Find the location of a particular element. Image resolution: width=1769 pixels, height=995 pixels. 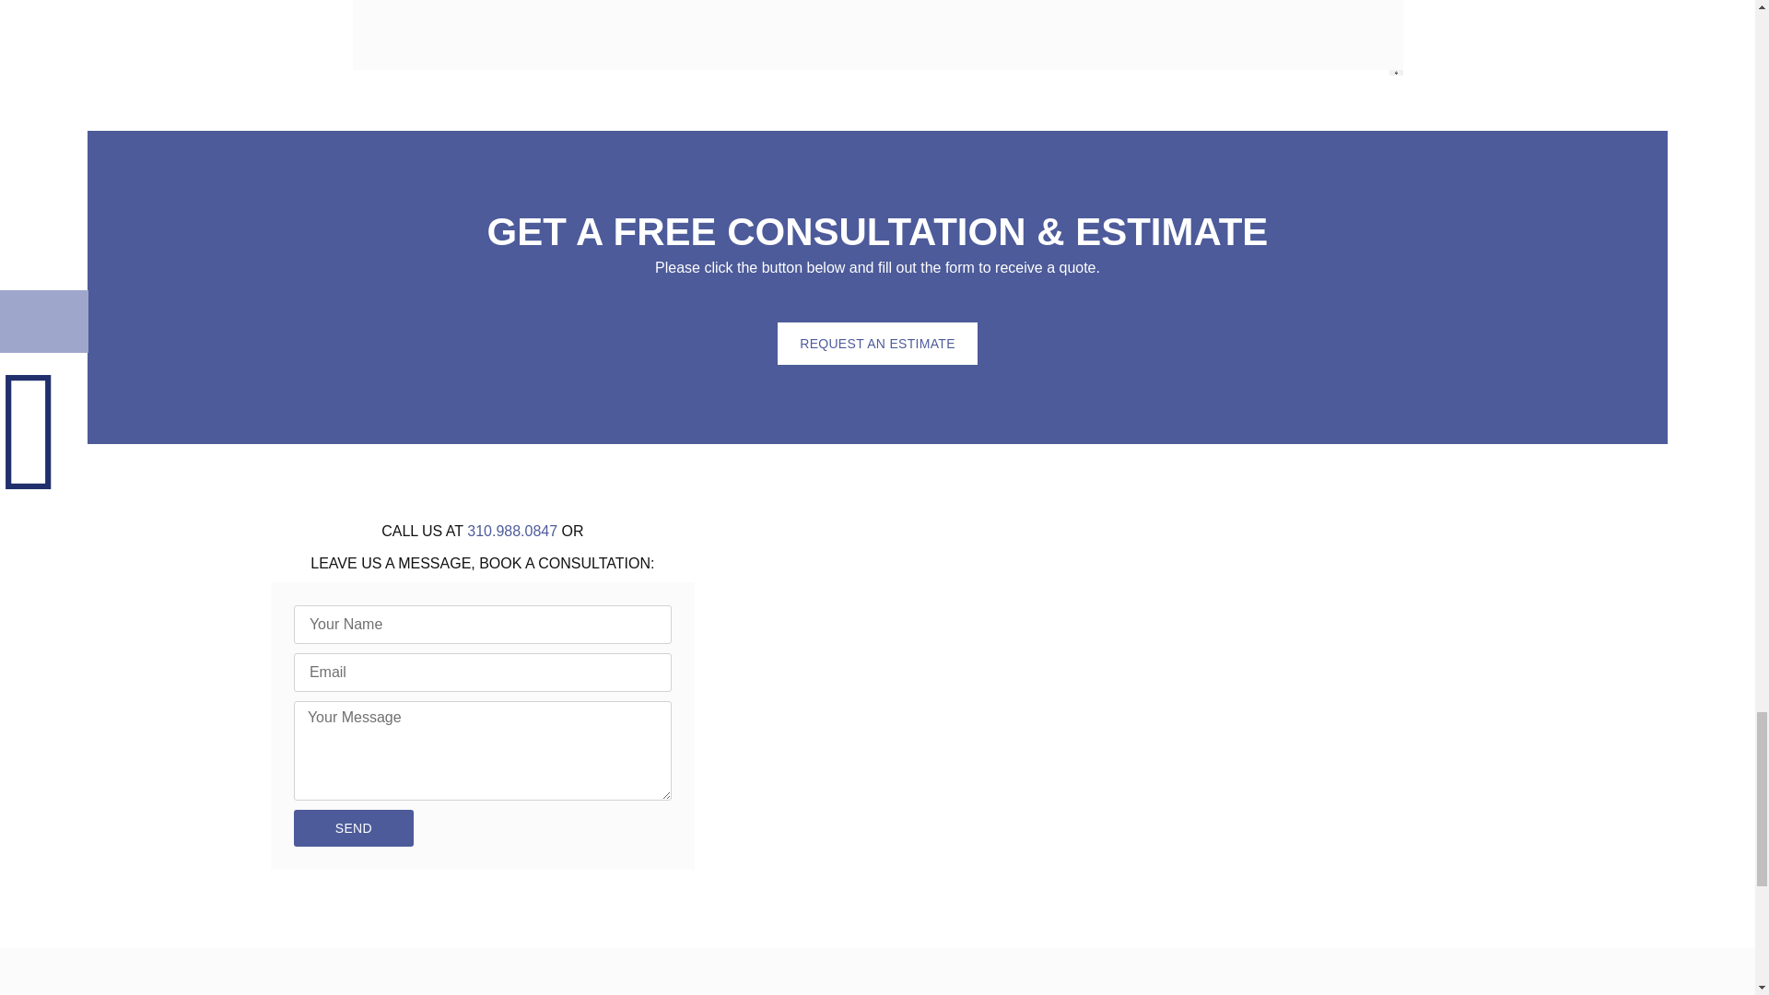

REQUEST AN ESTIMATE is located at coordinates (877, 343).